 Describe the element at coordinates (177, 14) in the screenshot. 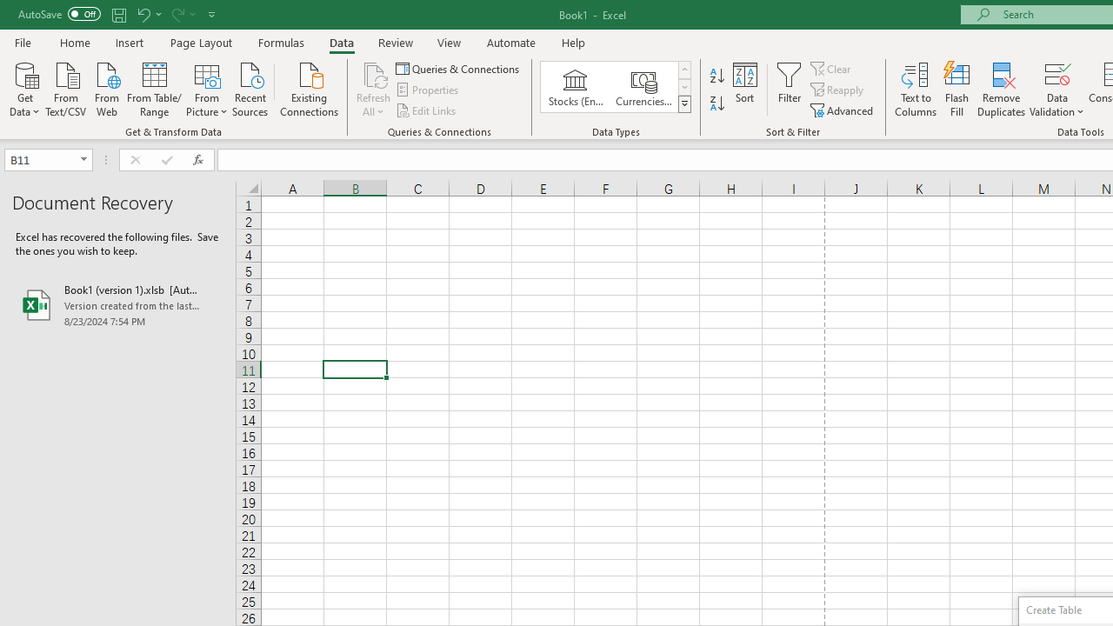

I see `Redo` at that location.